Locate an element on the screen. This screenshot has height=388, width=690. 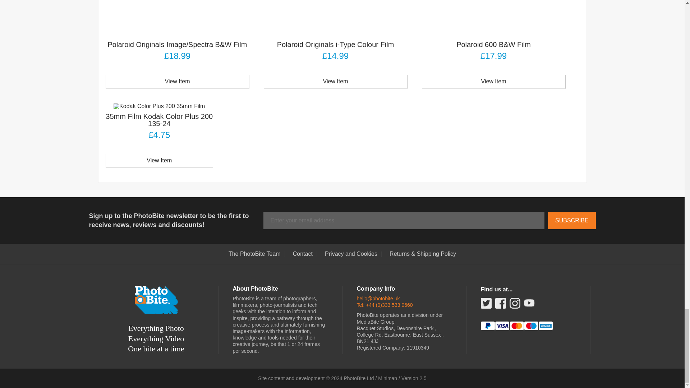
Find us on Instagram is located at coordinates (515, 305).